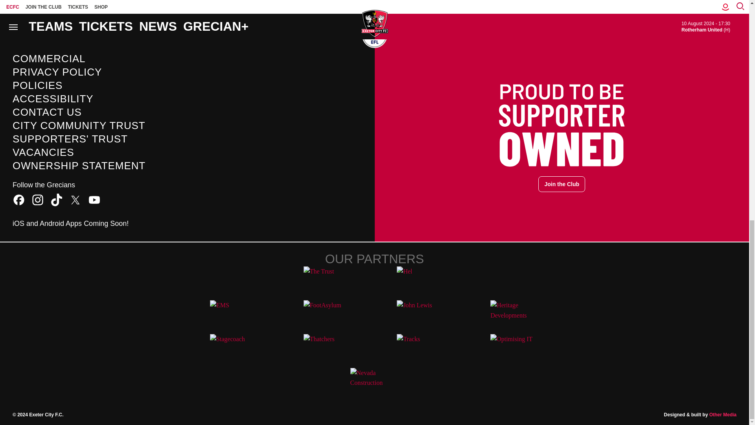 The height and width of the screenshot is (425, 755). I want to click on EMS, so click(234, 314).